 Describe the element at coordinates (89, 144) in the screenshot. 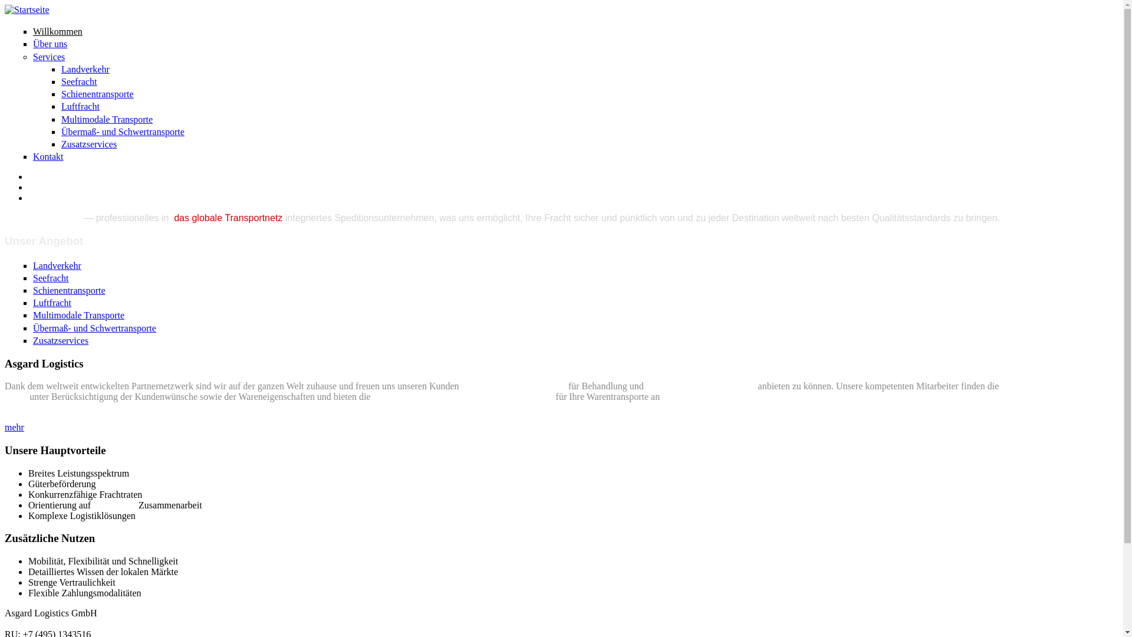

I see `Zusatzservices` at that location.